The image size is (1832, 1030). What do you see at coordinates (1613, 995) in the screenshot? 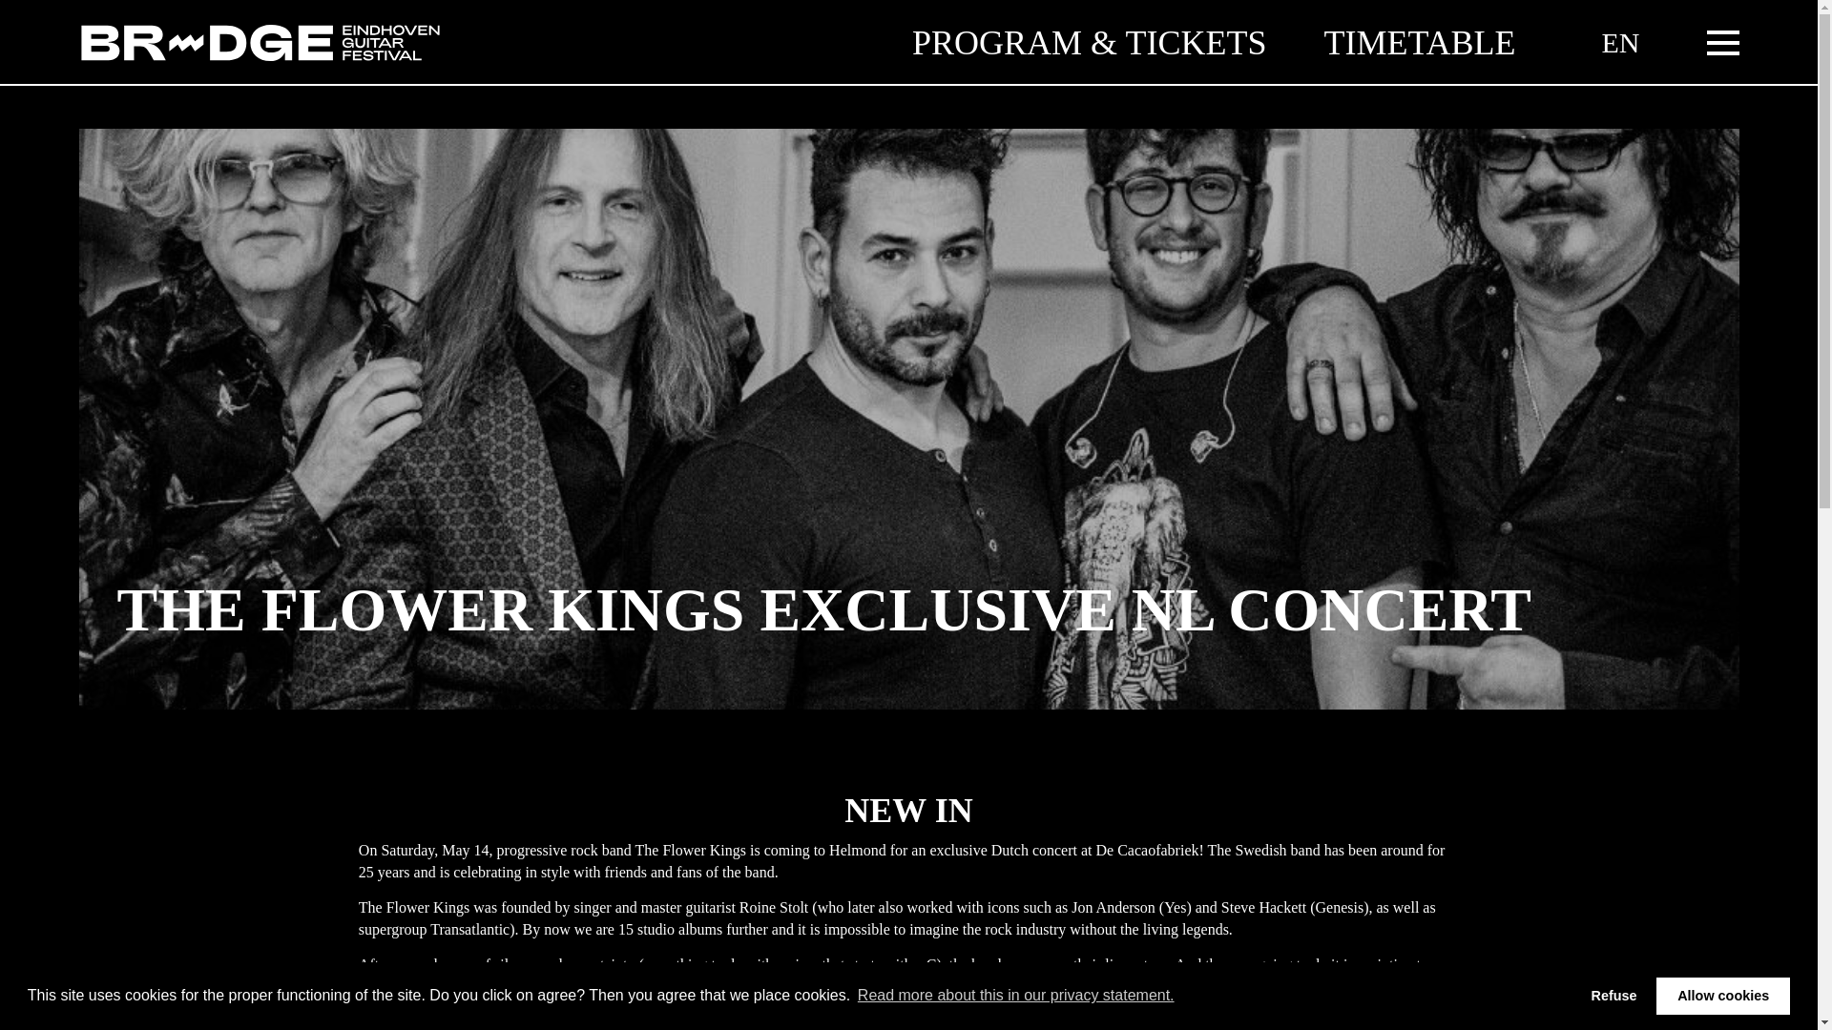
I see `Refuse` at bounding box center [1613, 995].